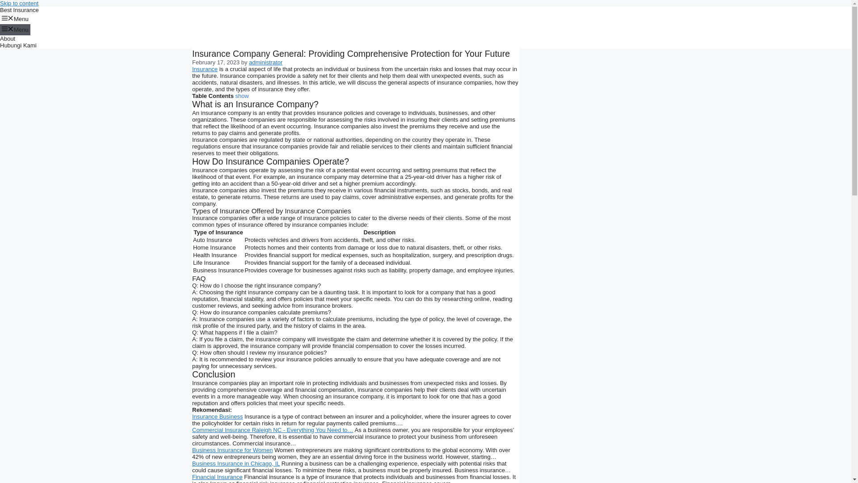  What do you see at coordinates (8, 38) in the screenshot?
I see `About` at bounding box center [8, 38].